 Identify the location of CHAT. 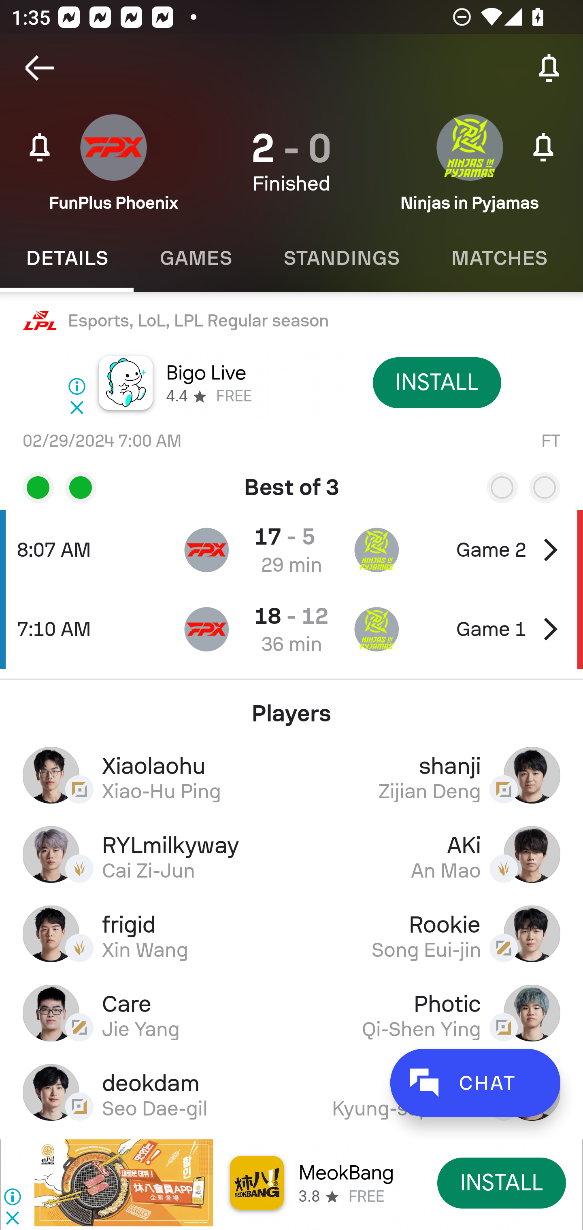
(475, 1083).